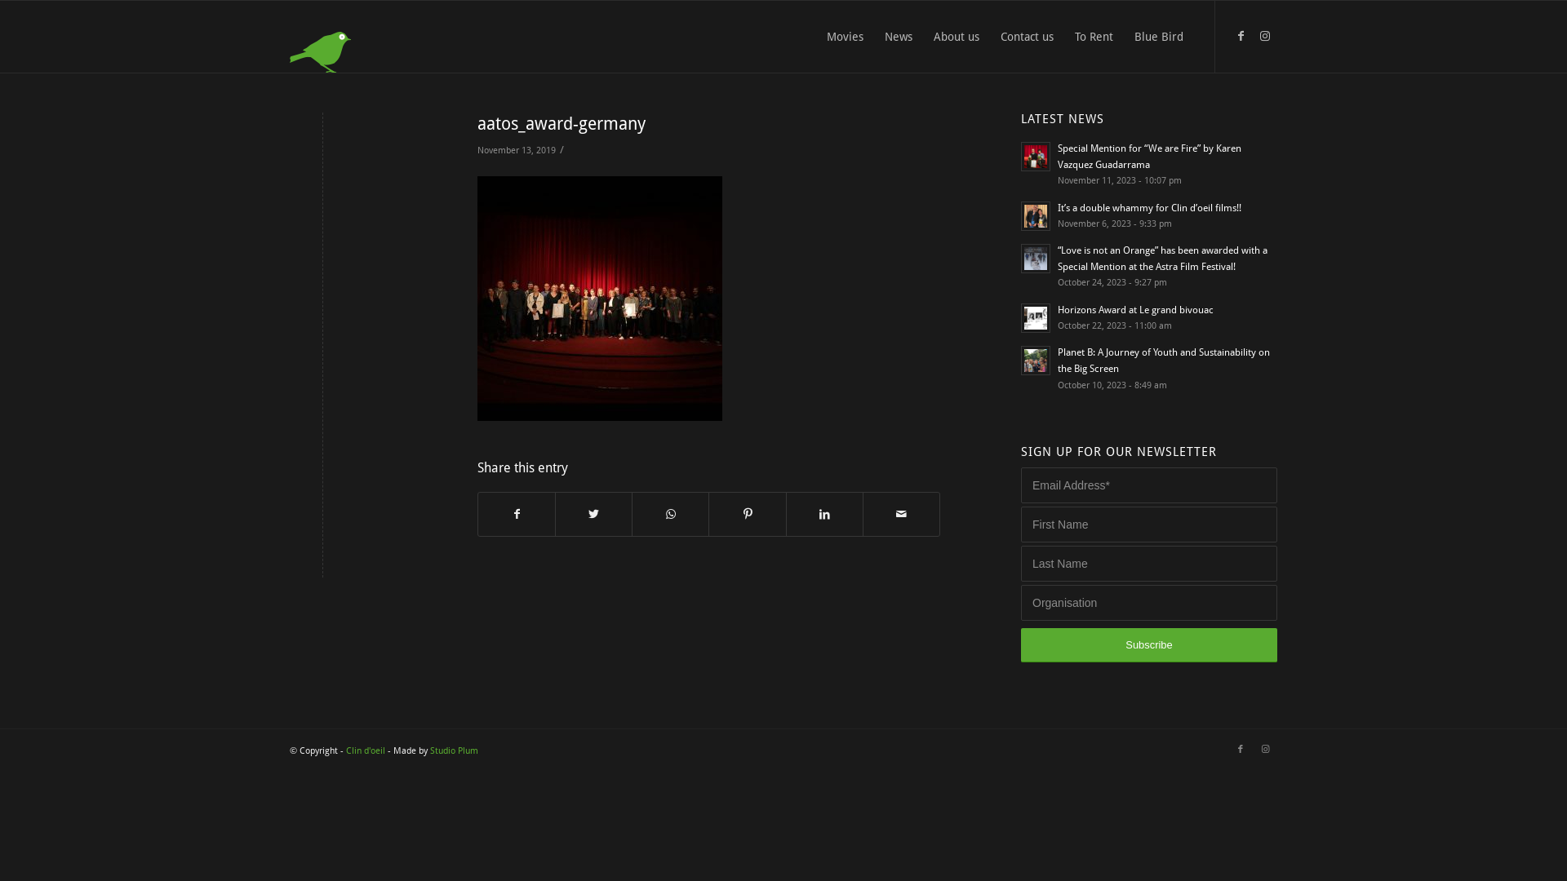 The image size is (1567, 881). Describe the element at coordinates (1027, 37) in the screenshot. I see `Contact us` at that location.